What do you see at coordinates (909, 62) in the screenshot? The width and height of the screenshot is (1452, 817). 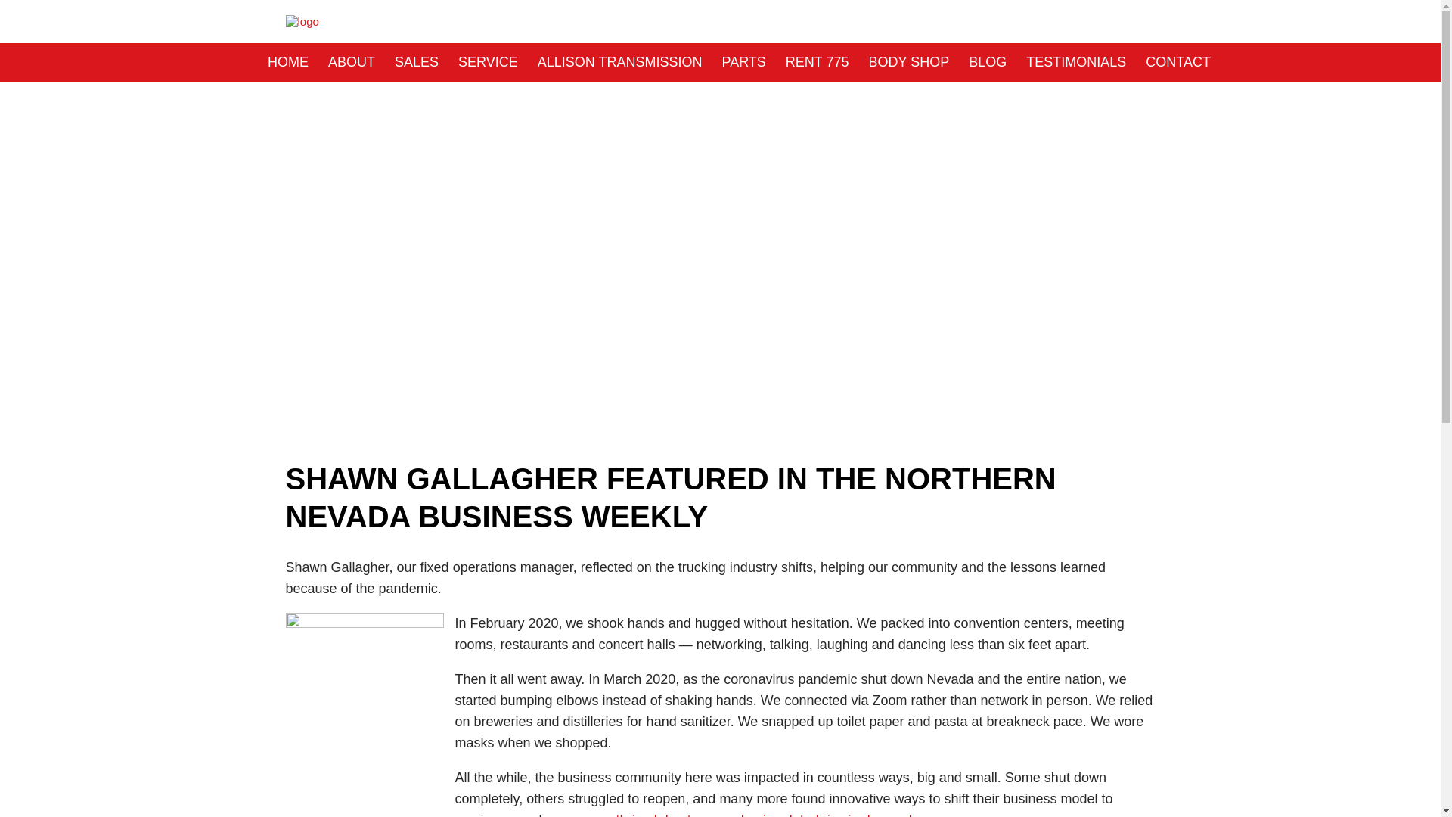 I see `BODY SHOP` at bounding box center [909, 62].